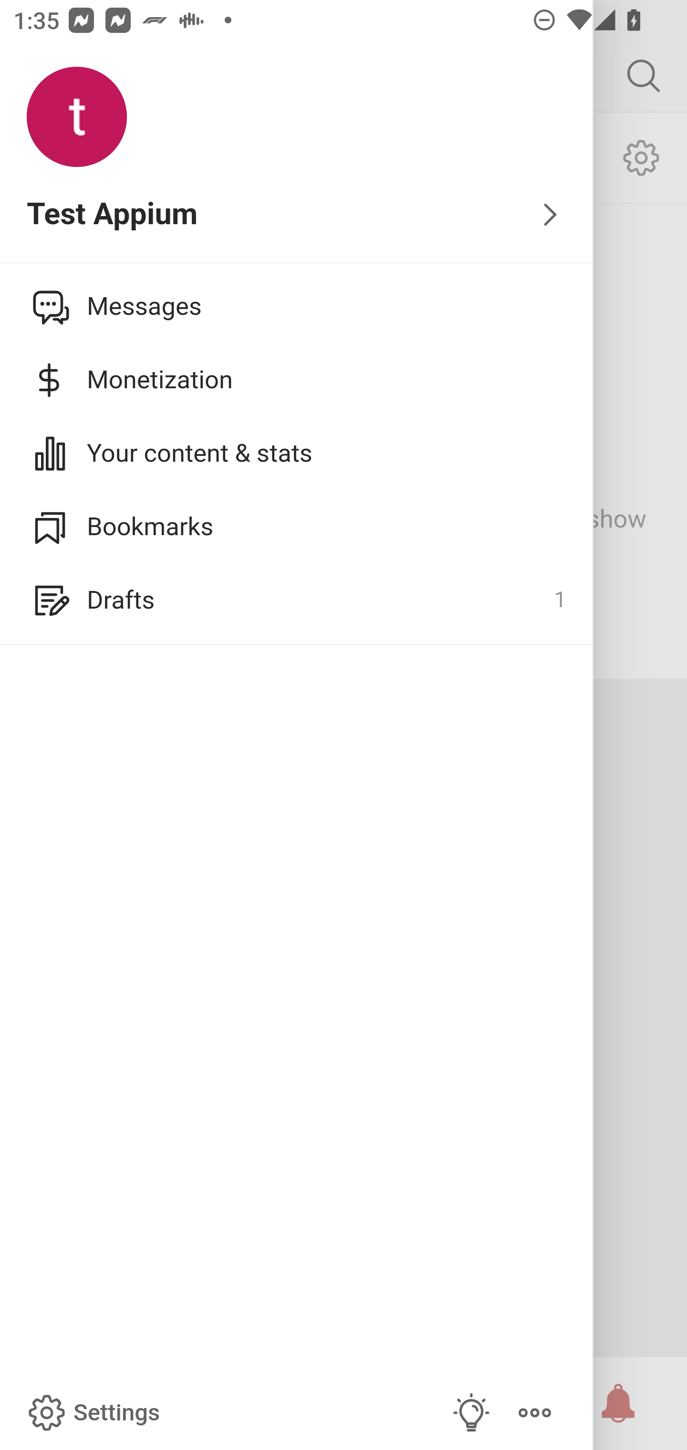  What do you see at coordinates (297, 600) in the screenshot?
I see `Drafts 1 Drafts 1` at bounding box center [297, 600].